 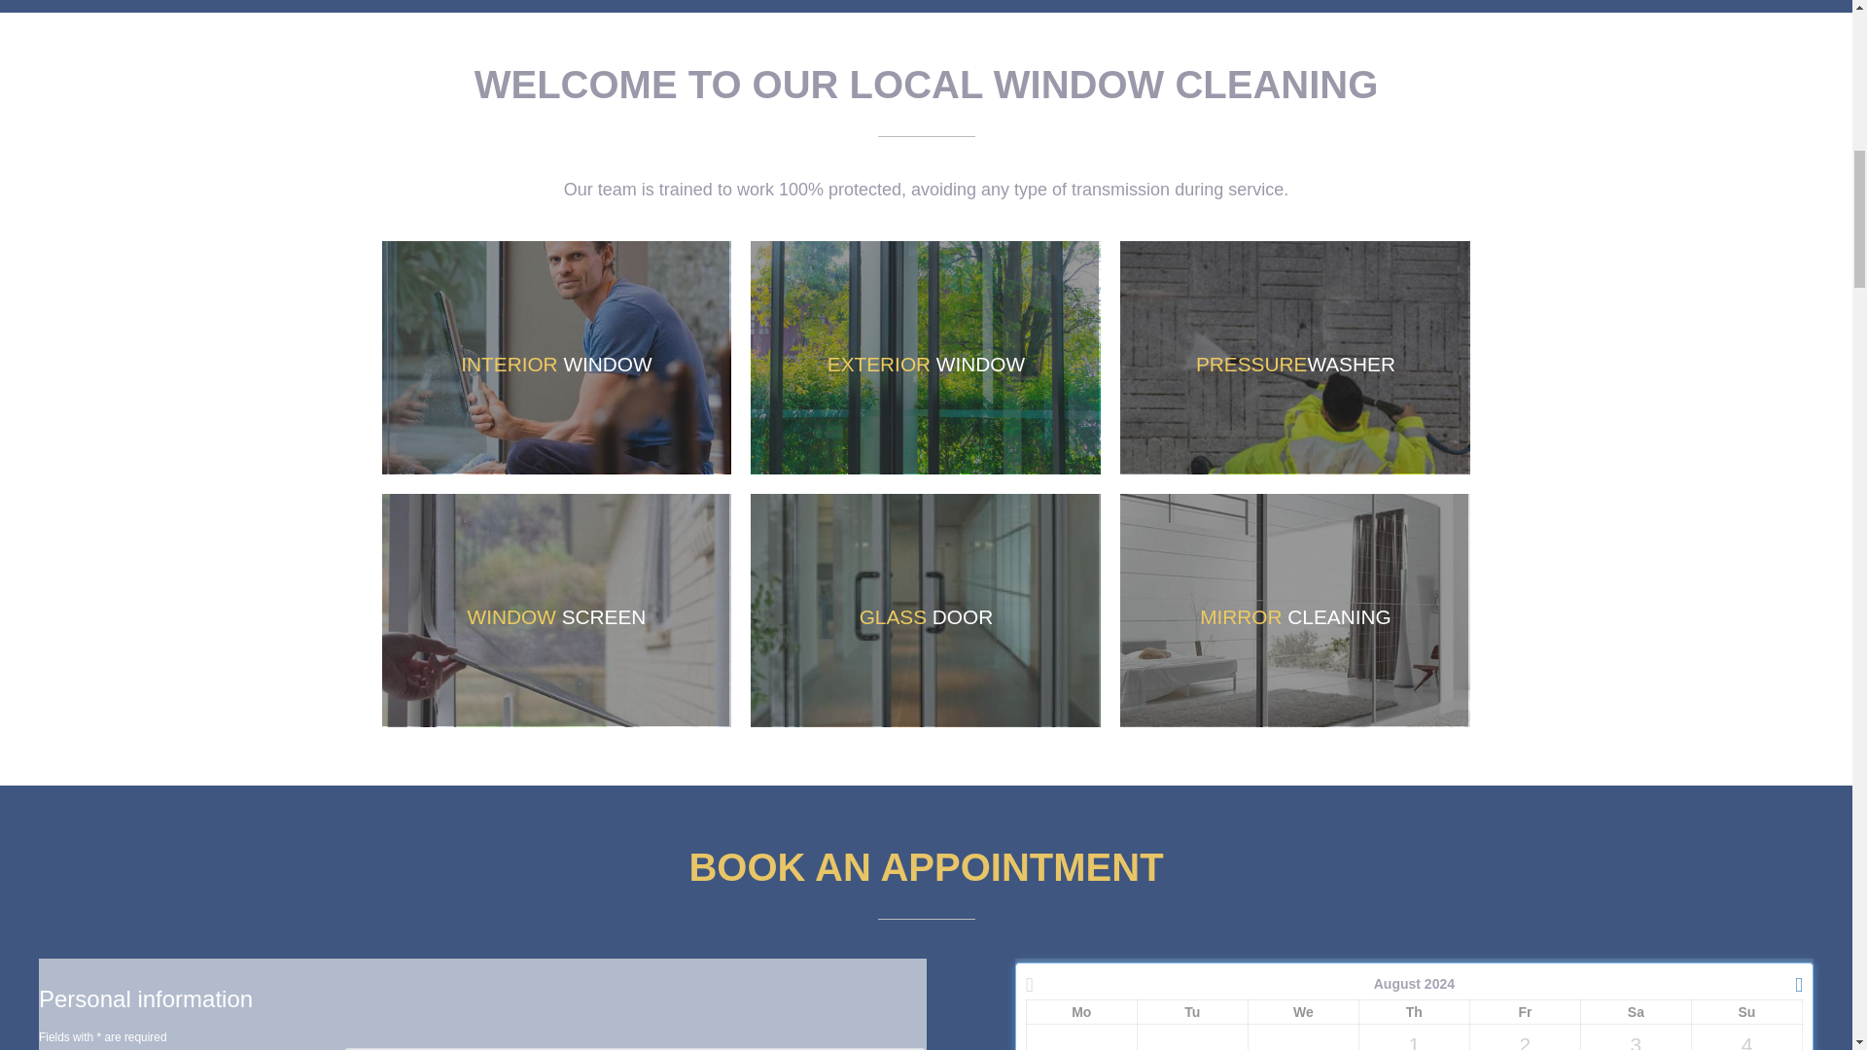 I want to click on Sunday, so click(x=1746, y=1011).